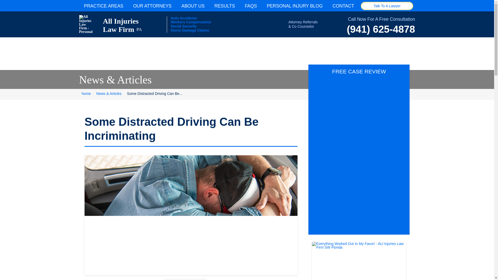 The image size is (498, 280). I want to click on RESULTS, so click(387, 6).